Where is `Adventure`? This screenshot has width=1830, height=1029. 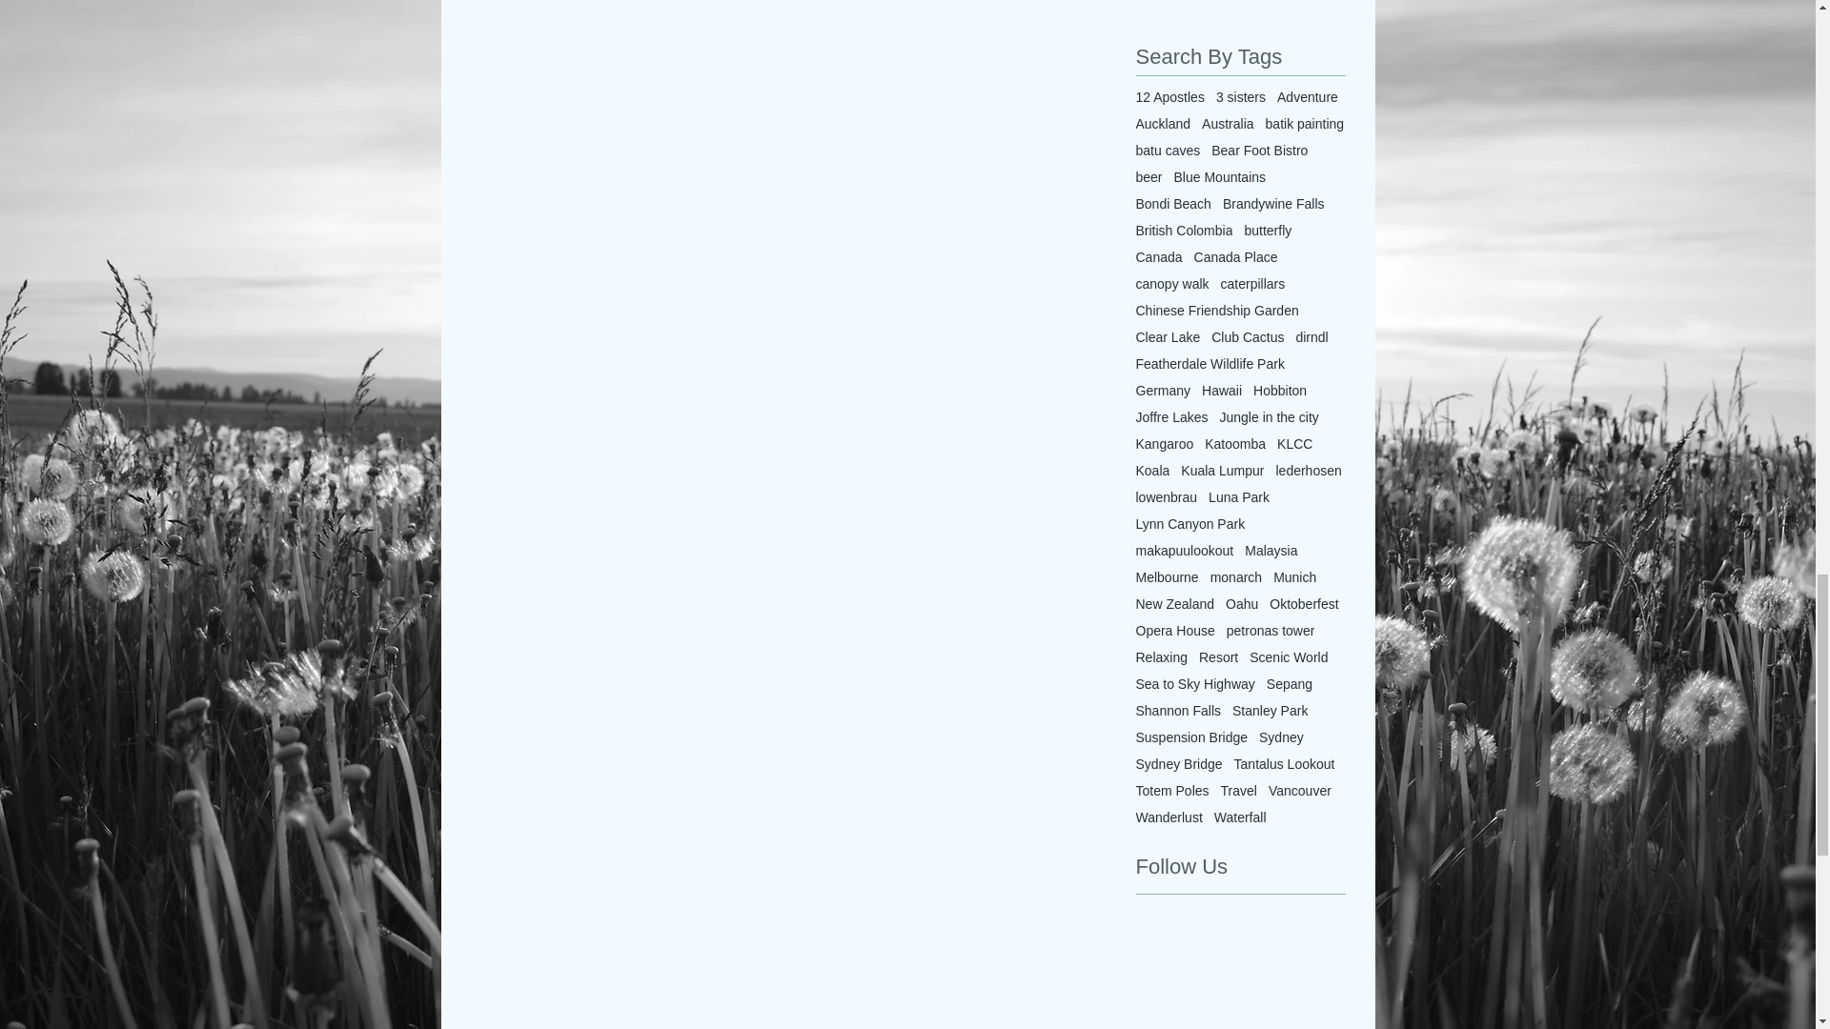 Adventure is located at coordinates (1308, 97).